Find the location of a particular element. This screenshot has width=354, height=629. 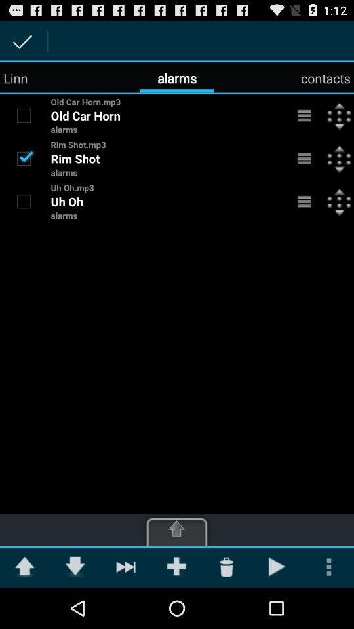

menu to open additional options for alarm is located at coordinates (304, 201).